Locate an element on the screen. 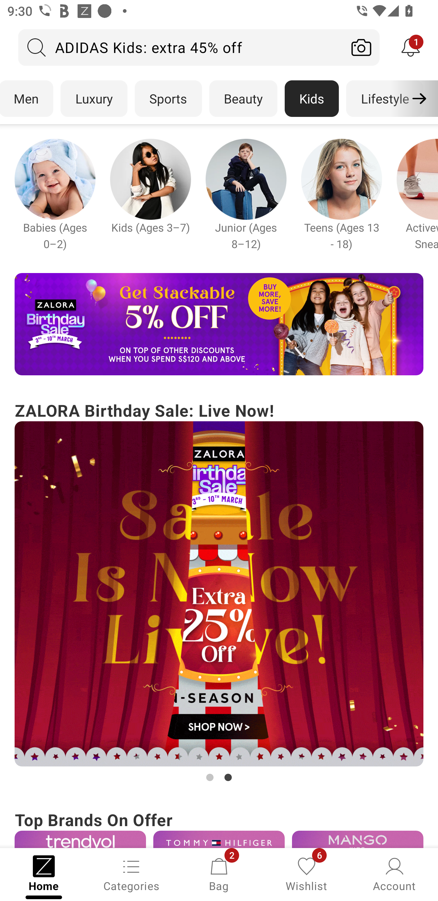  ZALORA Birthday Sale: Live Now! Campaign banner is located at coordinates (219, 591).